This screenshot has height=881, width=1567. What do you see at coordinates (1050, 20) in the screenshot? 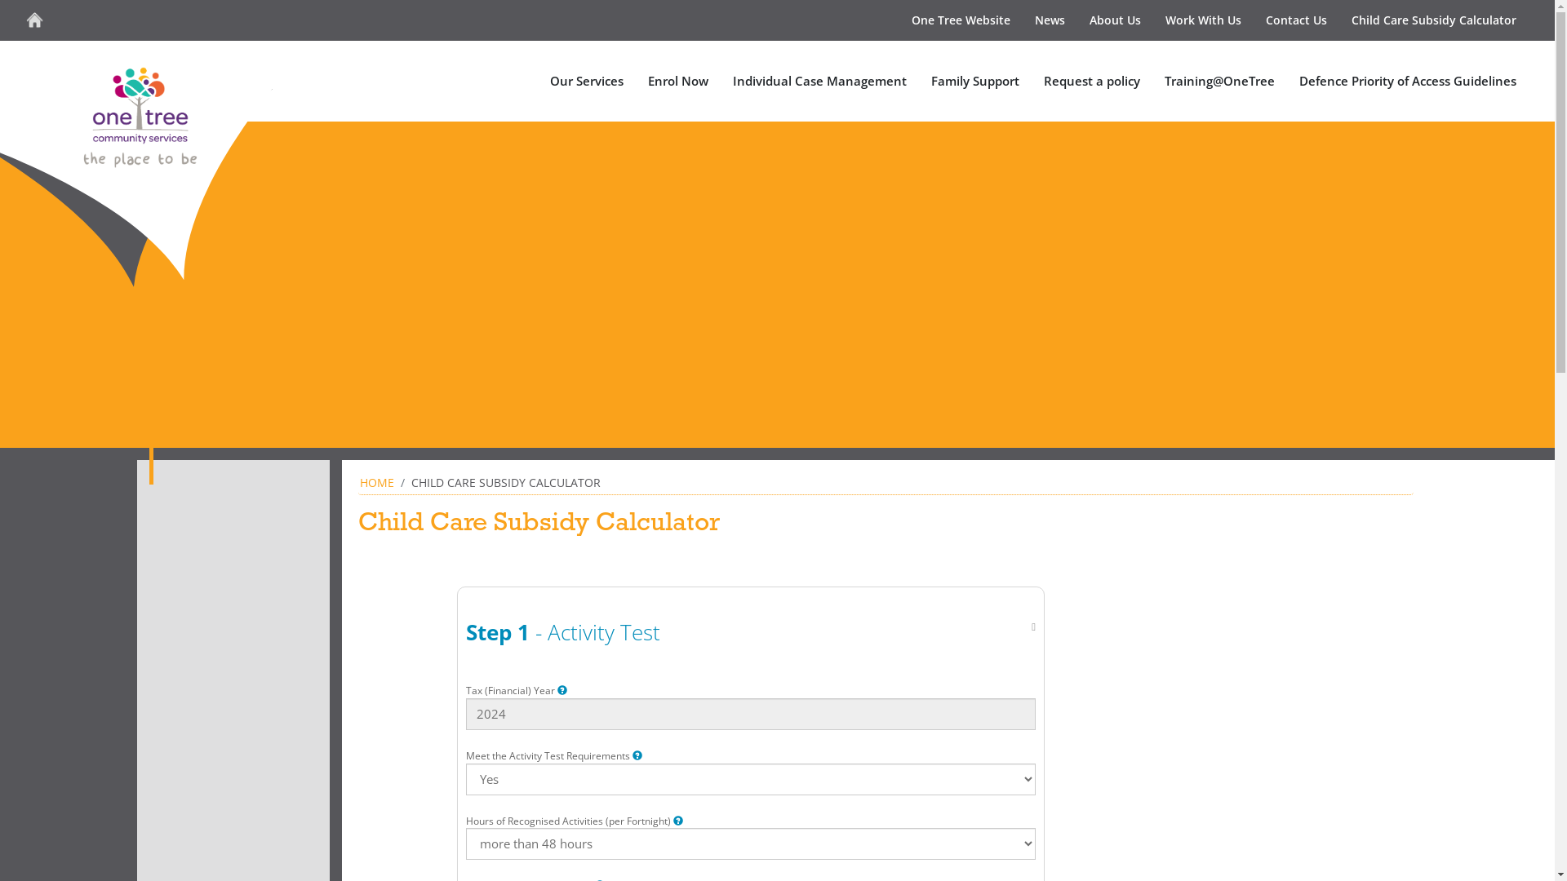
I see `News` at bounding box center [1050, 20].